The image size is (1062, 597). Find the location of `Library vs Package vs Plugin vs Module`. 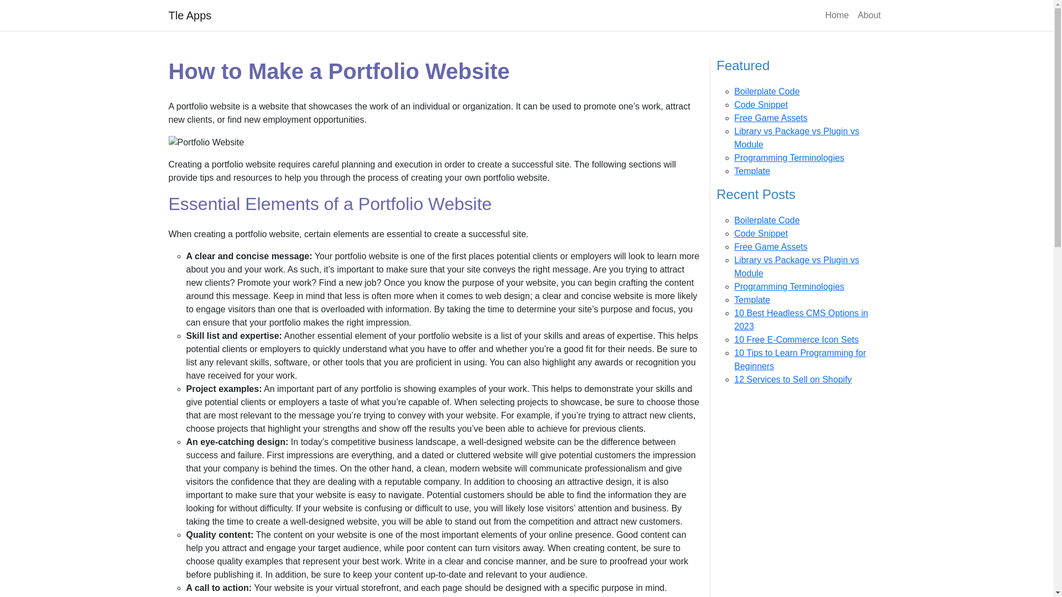

Library vs Package vs Plugin vs Module is located at coordinates (796, 138).